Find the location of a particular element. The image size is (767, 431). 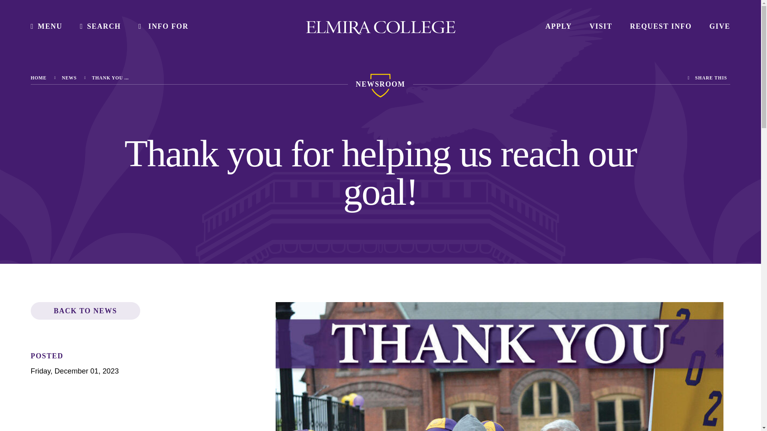

REQUEST INFO is located at coordinates (661, 26).